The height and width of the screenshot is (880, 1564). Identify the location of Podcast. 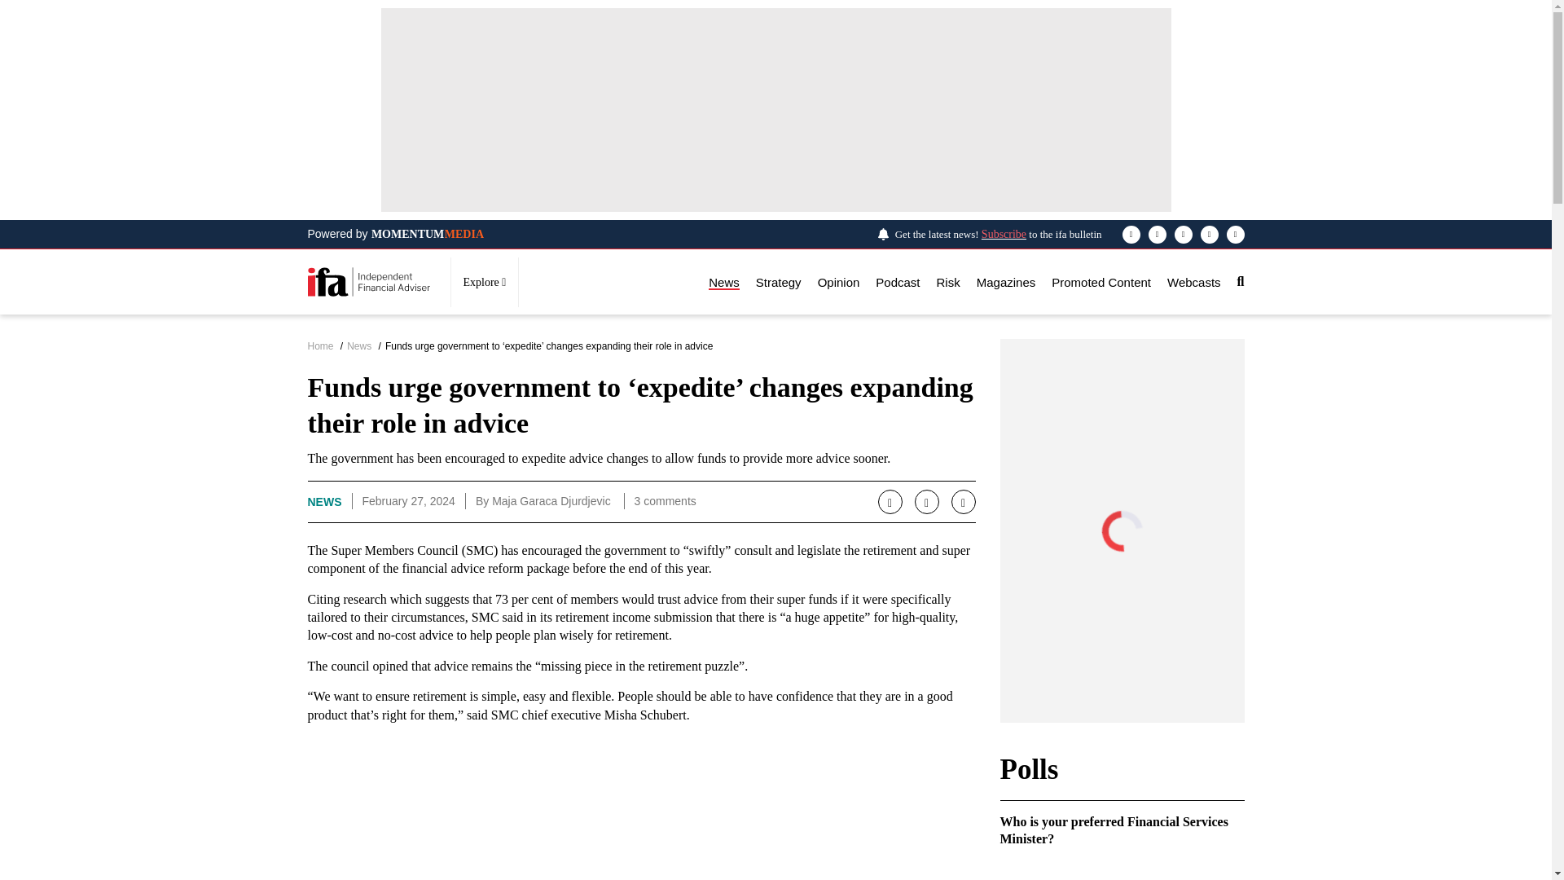
(898, 282).